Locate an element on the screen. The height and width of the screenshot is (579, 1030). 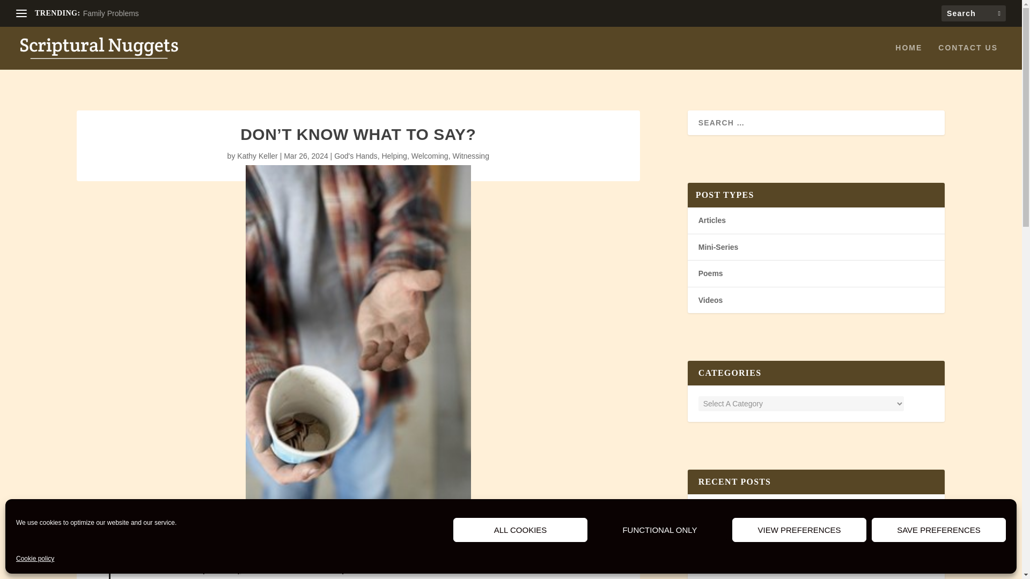
SAVE PREFERENCES is located at coordinates (939, 530).